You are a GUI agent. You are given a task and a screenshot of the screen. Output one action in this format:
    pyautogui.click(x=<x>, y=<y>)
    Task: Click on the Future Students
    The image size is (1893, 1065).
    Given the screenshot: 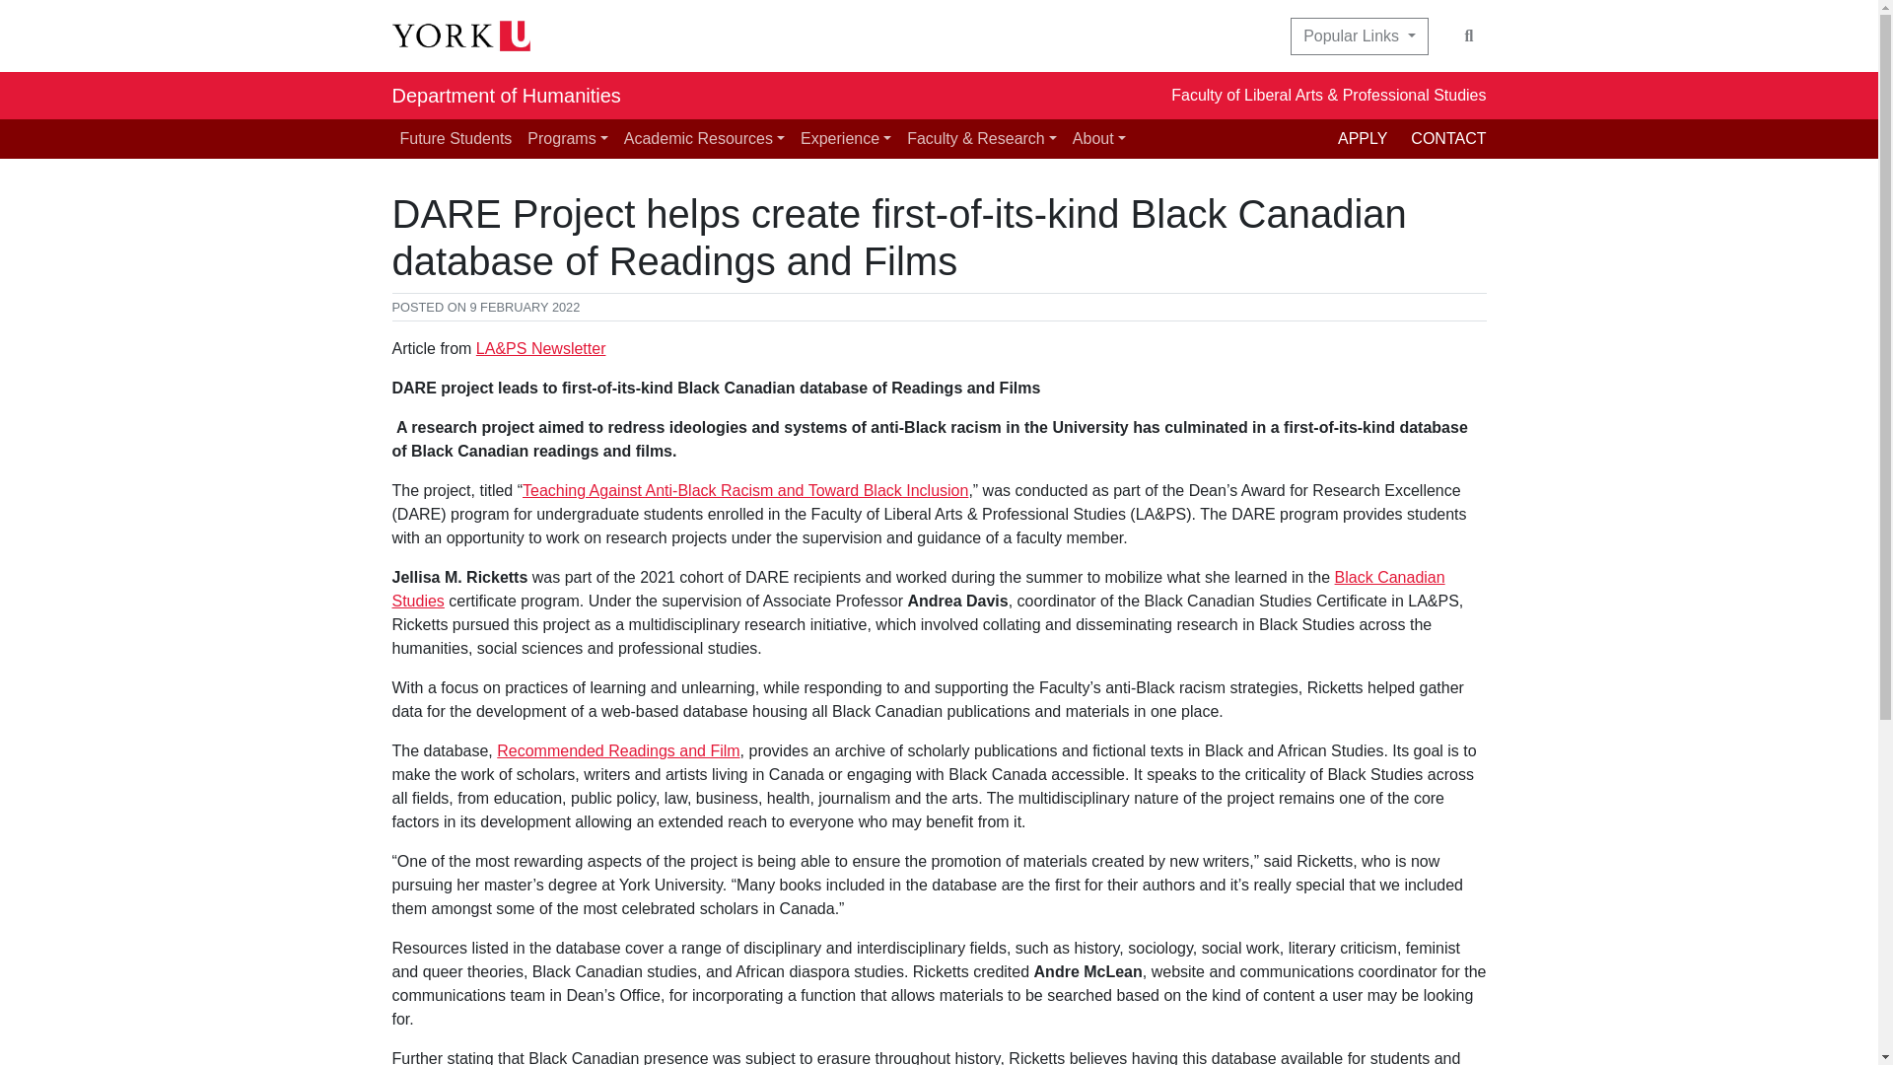 What is the action you would take?
    pyautogui.click(x=456, y=138)
    